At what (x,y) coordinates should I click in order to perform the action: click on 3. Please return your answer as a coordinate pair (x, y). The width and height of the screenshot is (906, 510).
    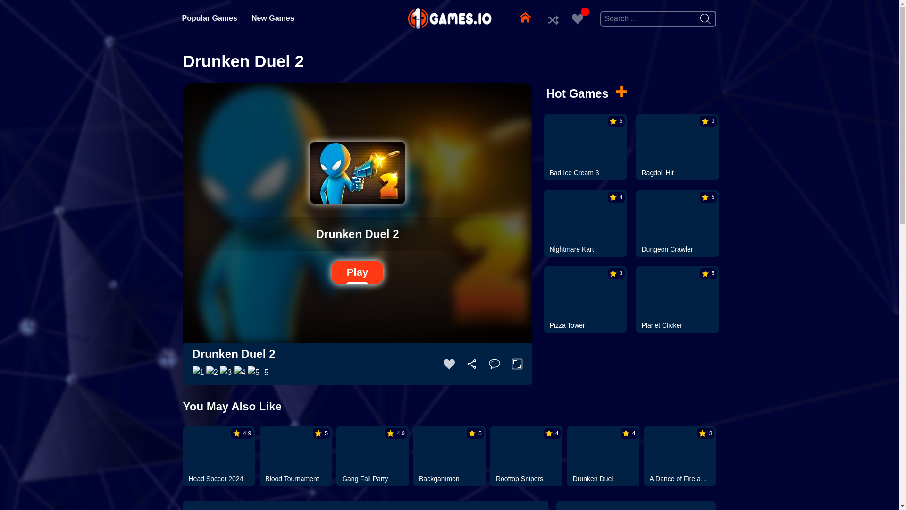
    Looking at the image, I should click on (677, 139).